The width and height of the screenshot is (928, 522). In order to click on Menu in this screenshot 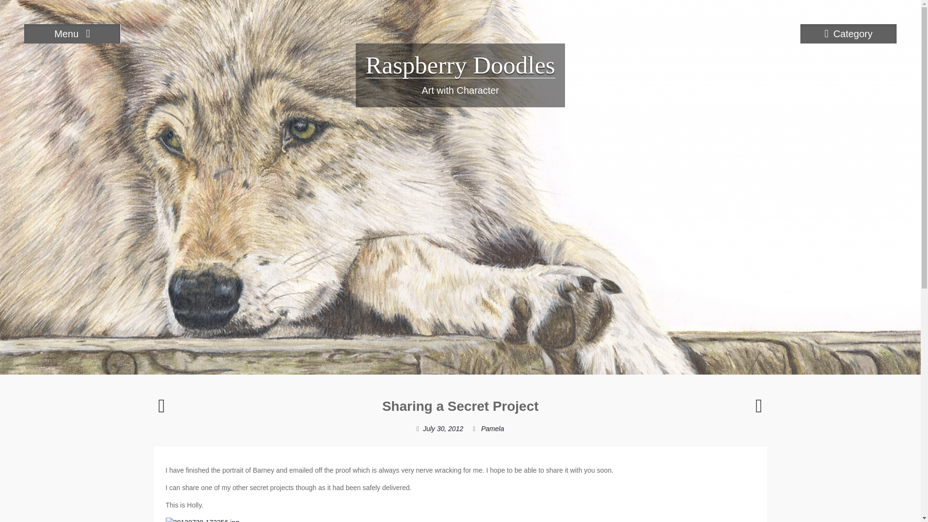, I will do `click(72, 33)`.